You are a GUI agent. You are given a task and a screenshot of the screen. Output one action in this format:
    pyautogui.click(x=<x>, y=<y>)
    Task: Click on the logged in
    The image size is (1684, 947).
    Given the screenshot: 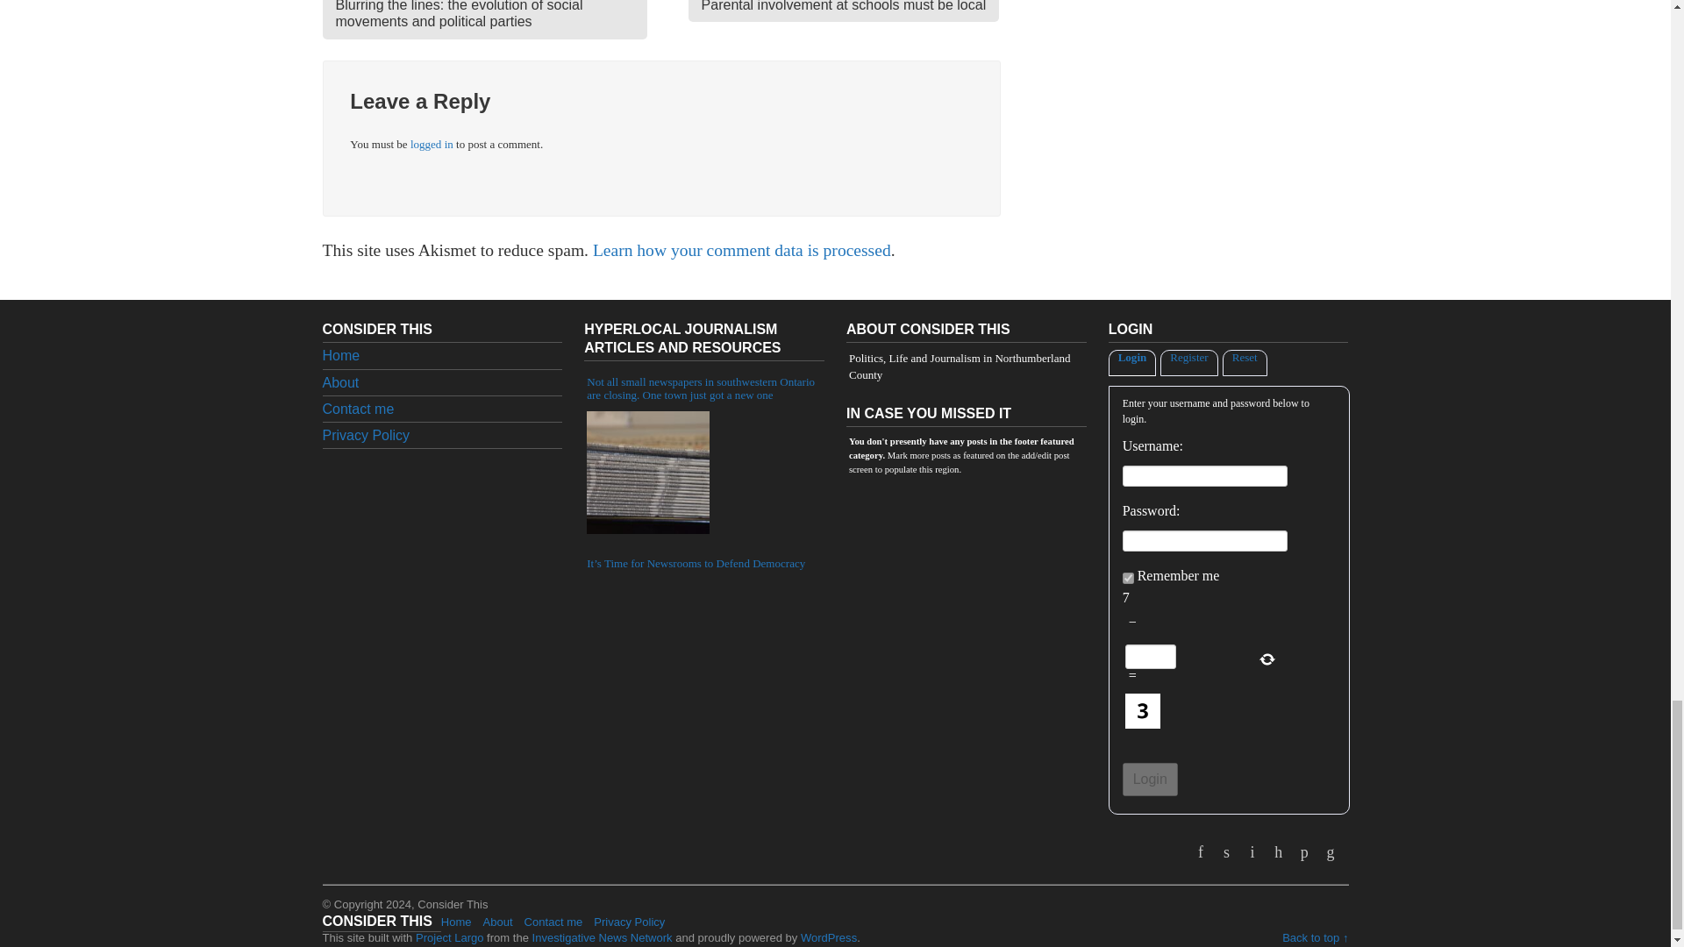 What is the action you would take?
    pyautogui.click(x=1150, y=780)
    